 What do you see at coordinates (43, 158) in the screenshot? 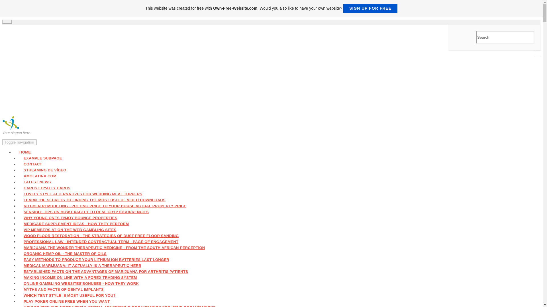
I see `EXAMPLE SUBPAGE` at bounding box center [43, 158].